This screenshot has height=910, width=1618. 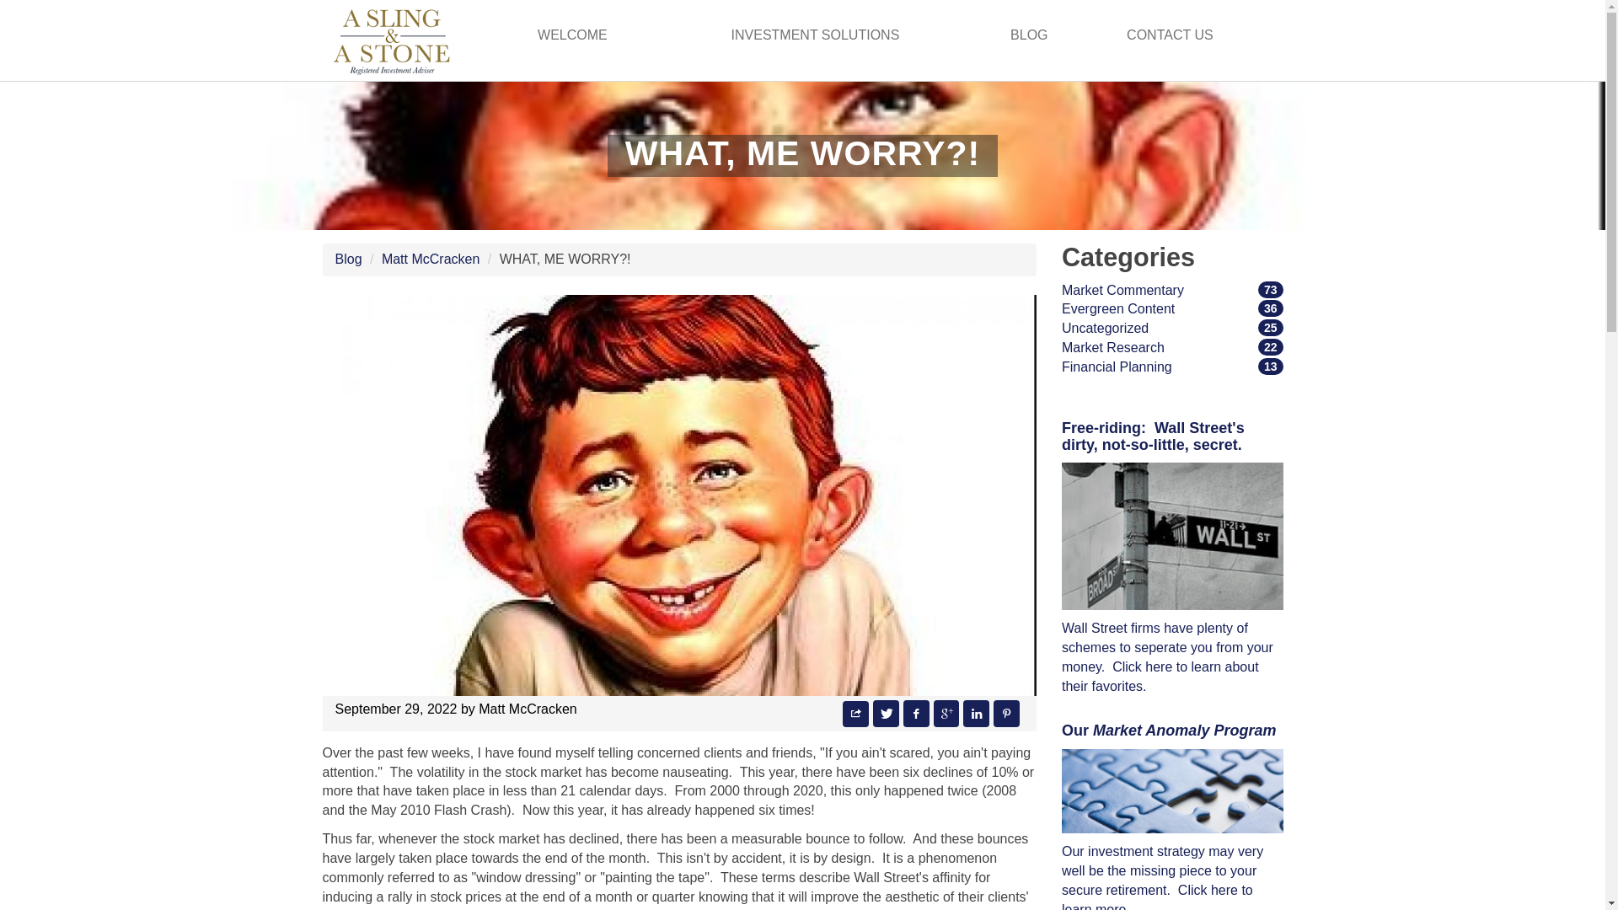 What do you see at coordinates (1170, 35) in the screenshot?
I see `INVESTMENT SOLUTIONS` at bounding box center [1170, 35].